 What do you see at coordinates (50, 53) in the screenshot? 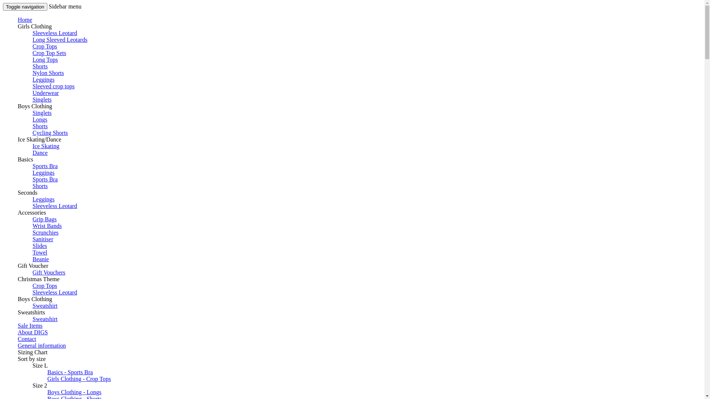
I see `Crop Top Sets` at bounding box center [50, 53].